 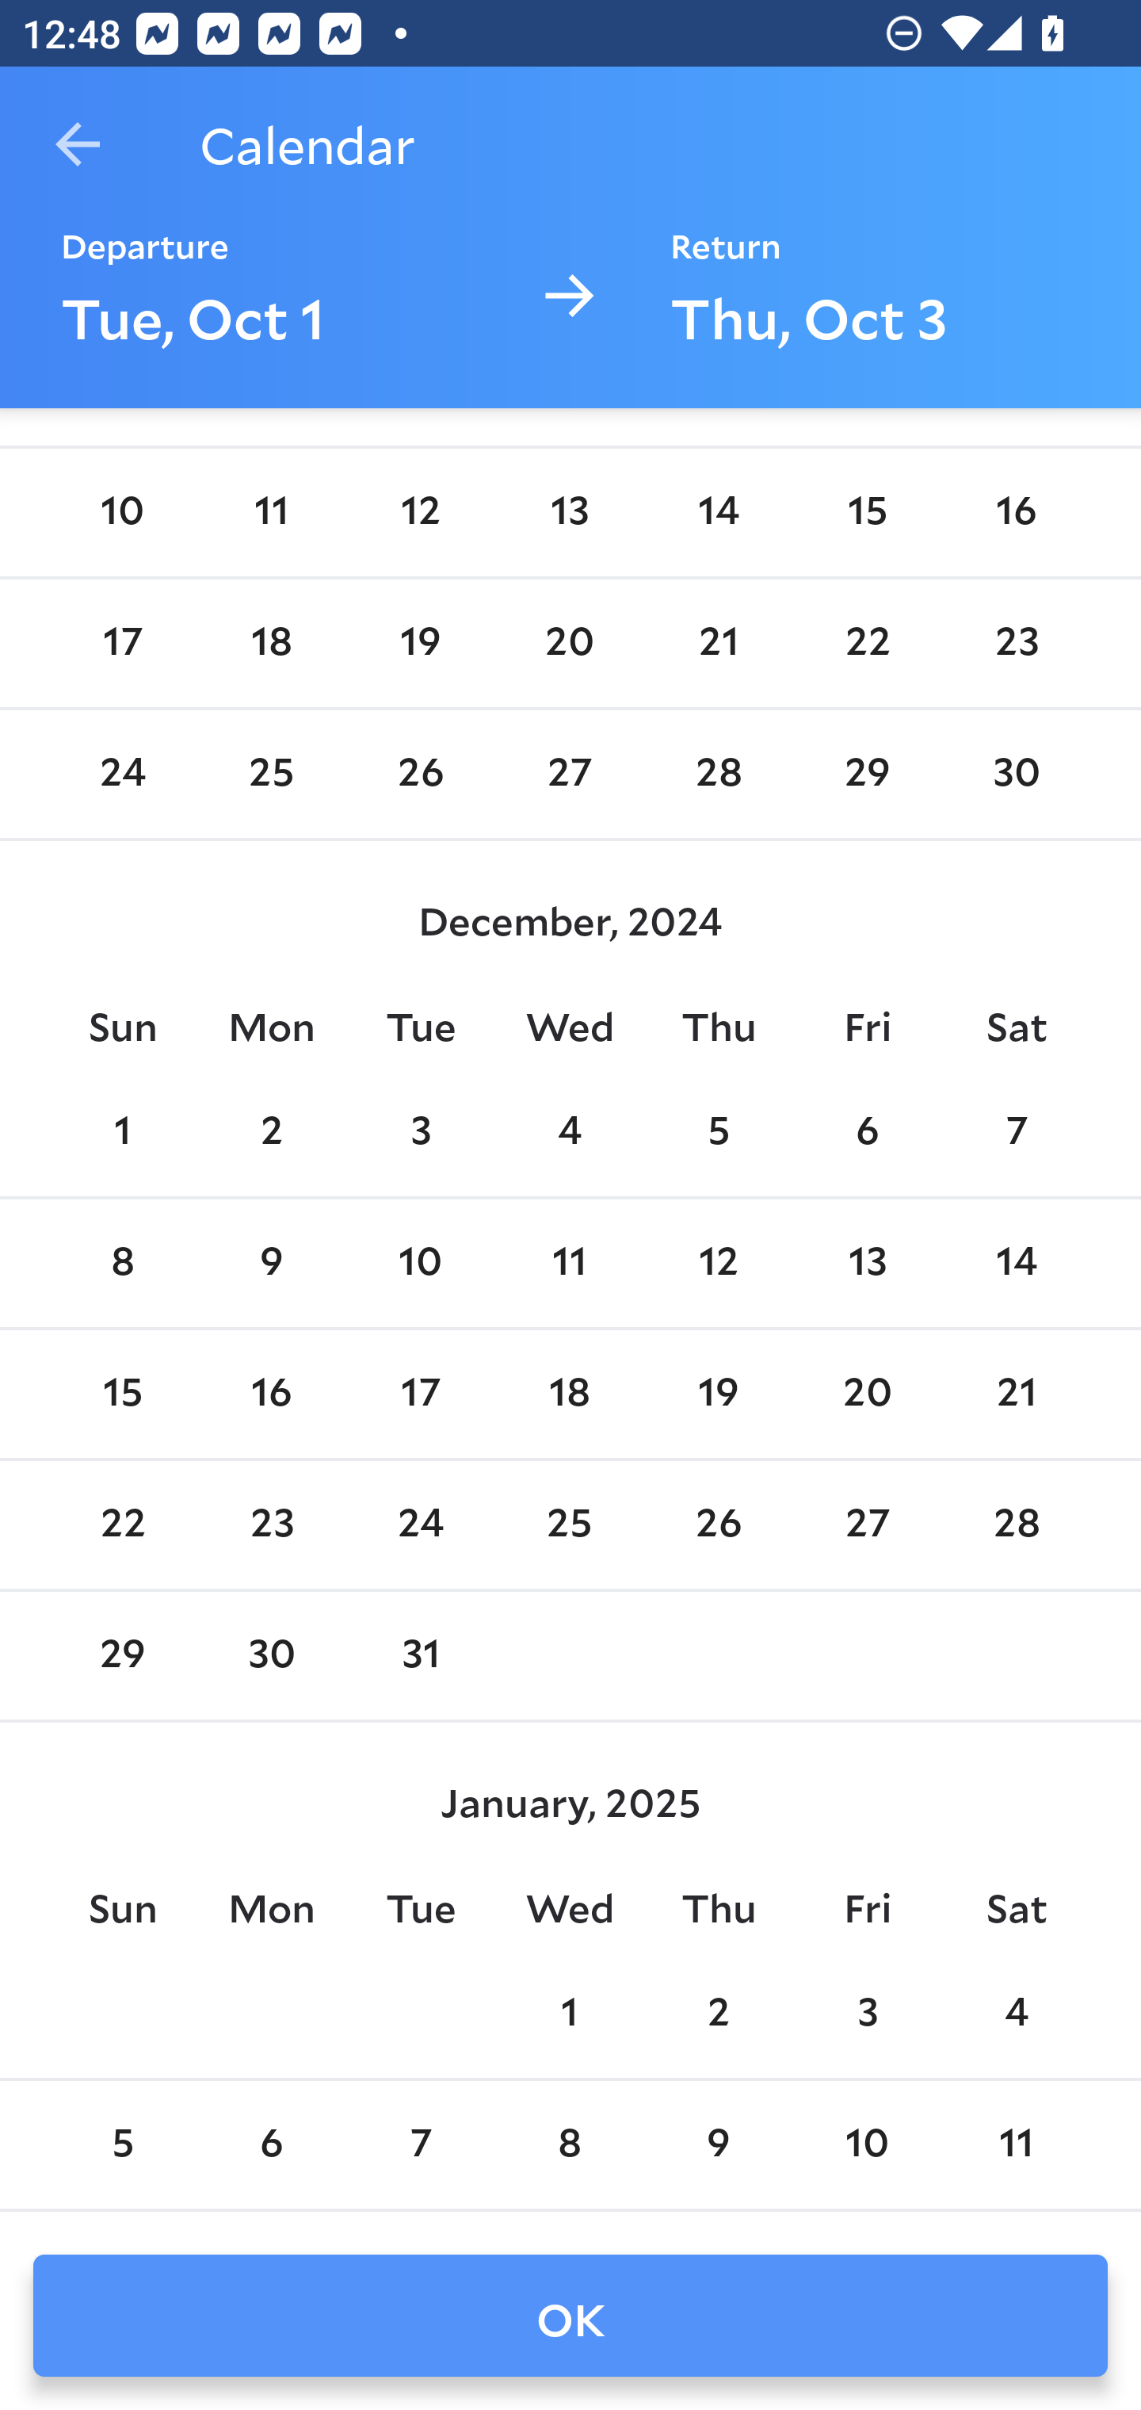 I want to click on Navigate up, so click(x=78, y=144).